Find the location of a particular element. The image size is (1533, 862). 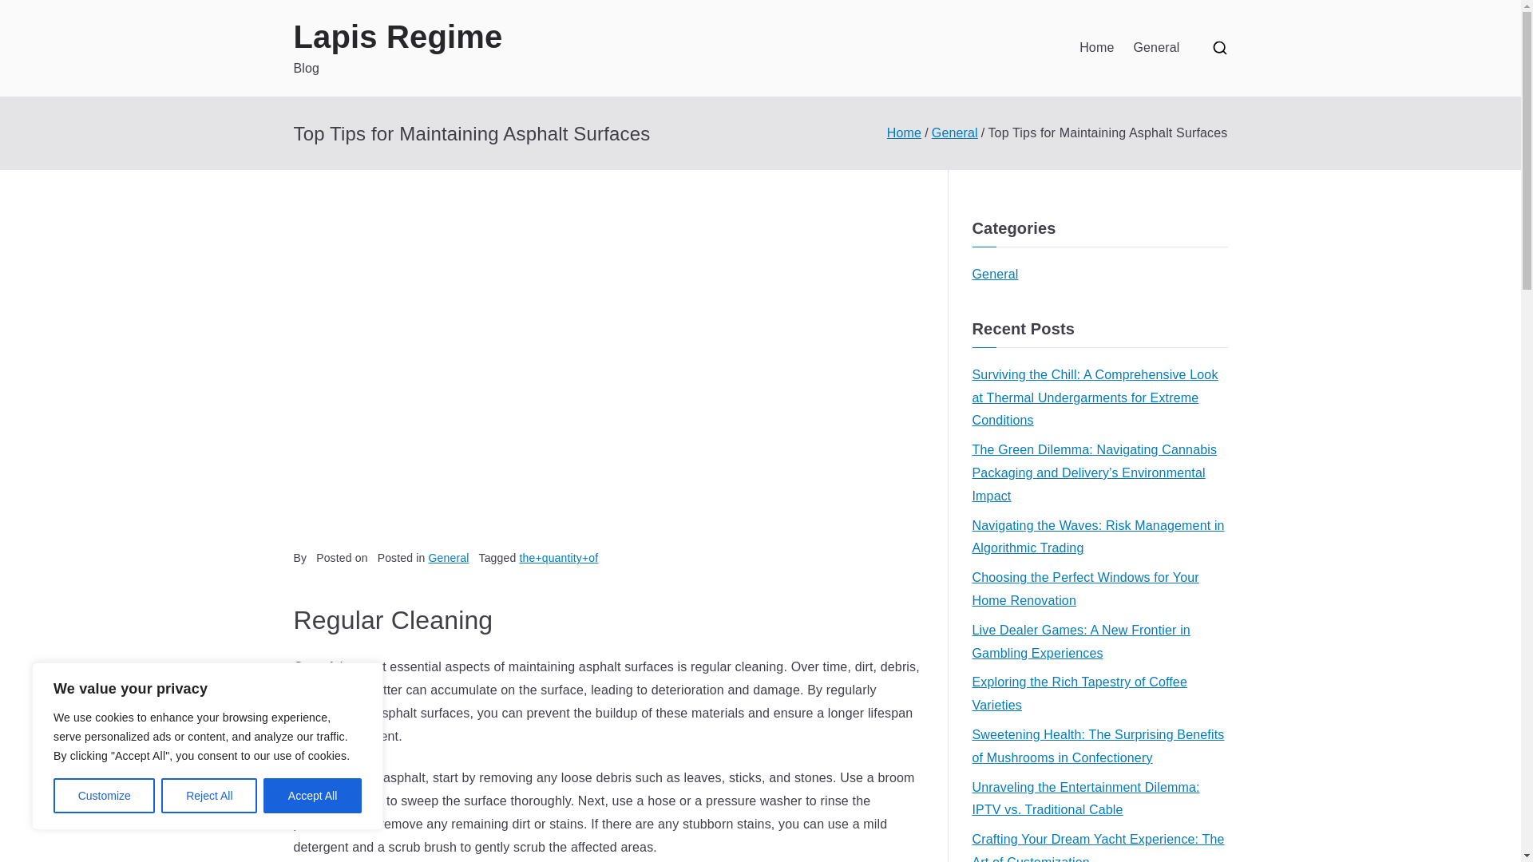

General is located at coordinates (449, 558).